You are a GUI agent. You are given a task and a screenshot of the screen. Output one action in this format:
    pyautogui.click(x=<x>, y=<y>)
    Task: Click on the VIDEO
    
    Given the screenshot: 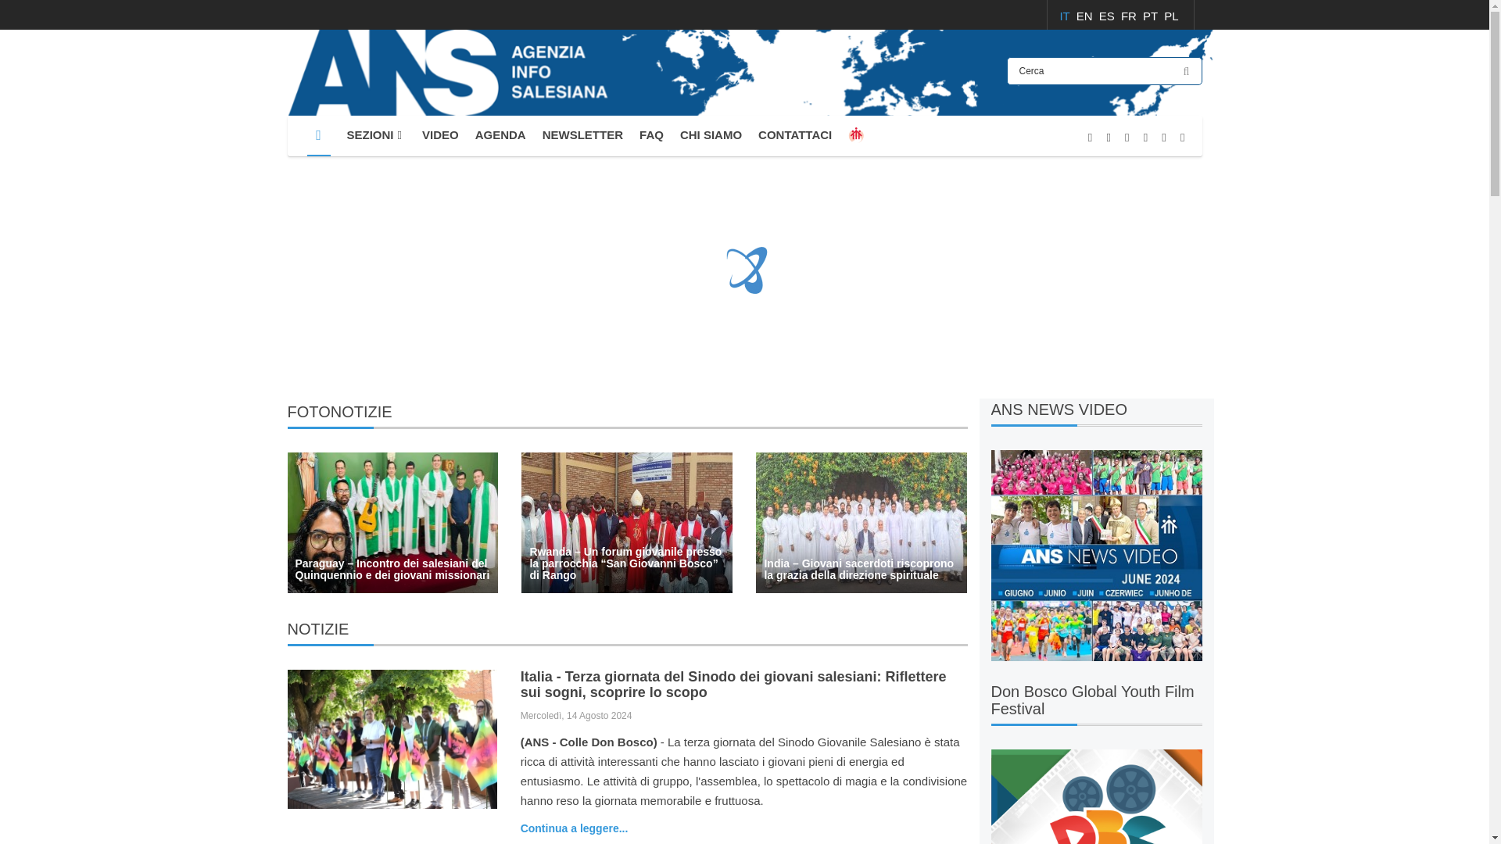 What is the action you would take?
    pyautogui.click(x=440, y=135)
    